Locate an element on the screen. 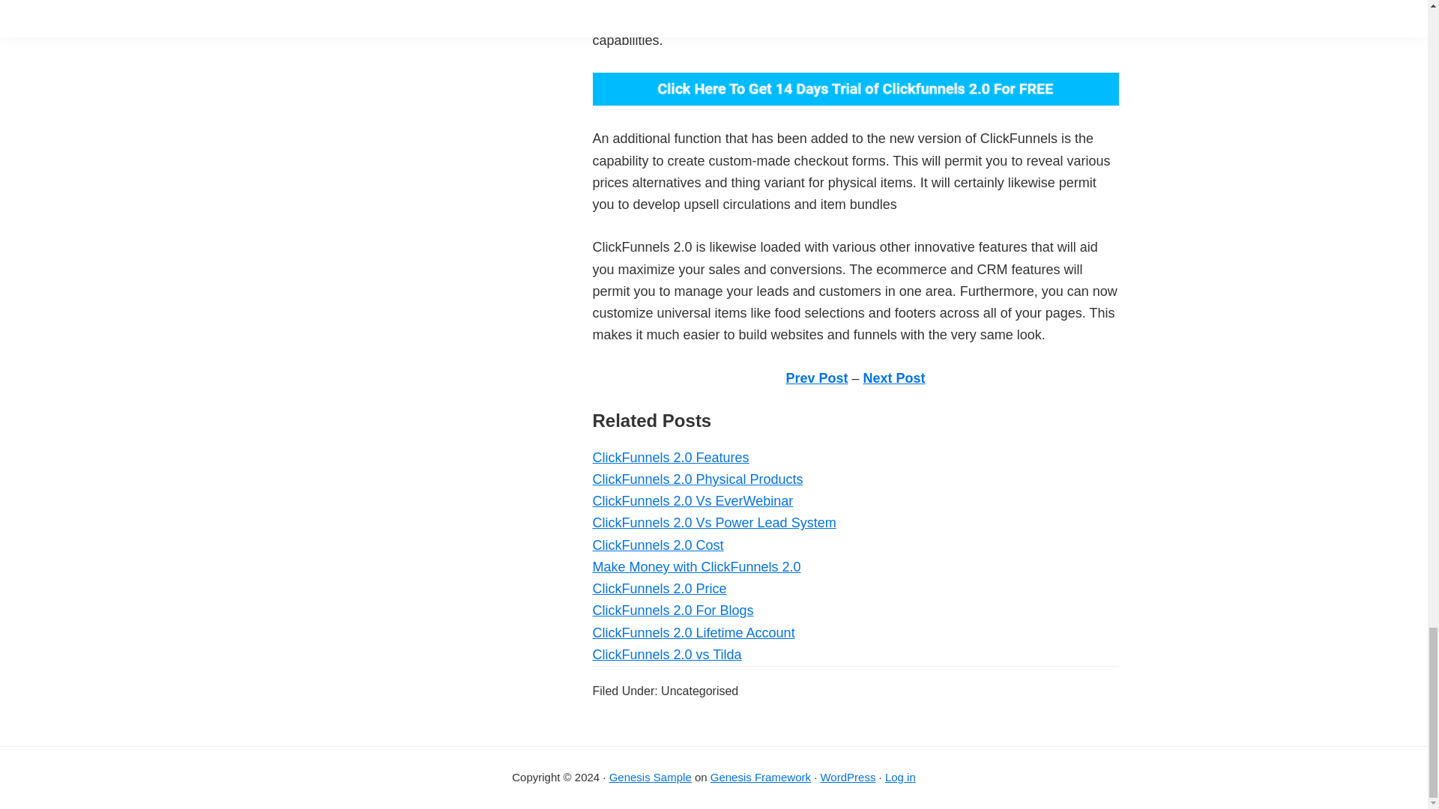 This screenshot has height=809, width=1439. ClickFunnels 2.0 Cost is located at coordinates (657, 545).